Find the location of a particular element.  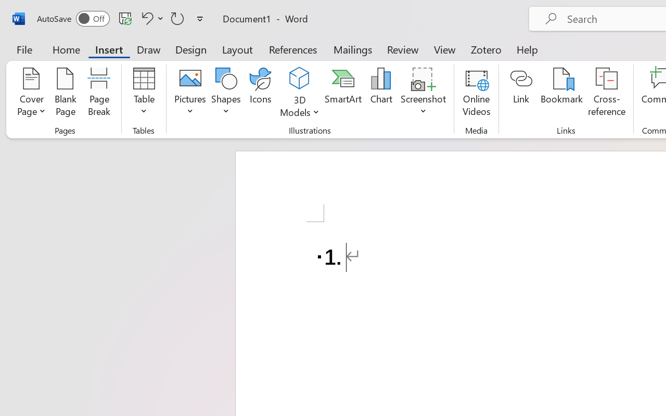

Cover Page is located at coordinates (31, 94).